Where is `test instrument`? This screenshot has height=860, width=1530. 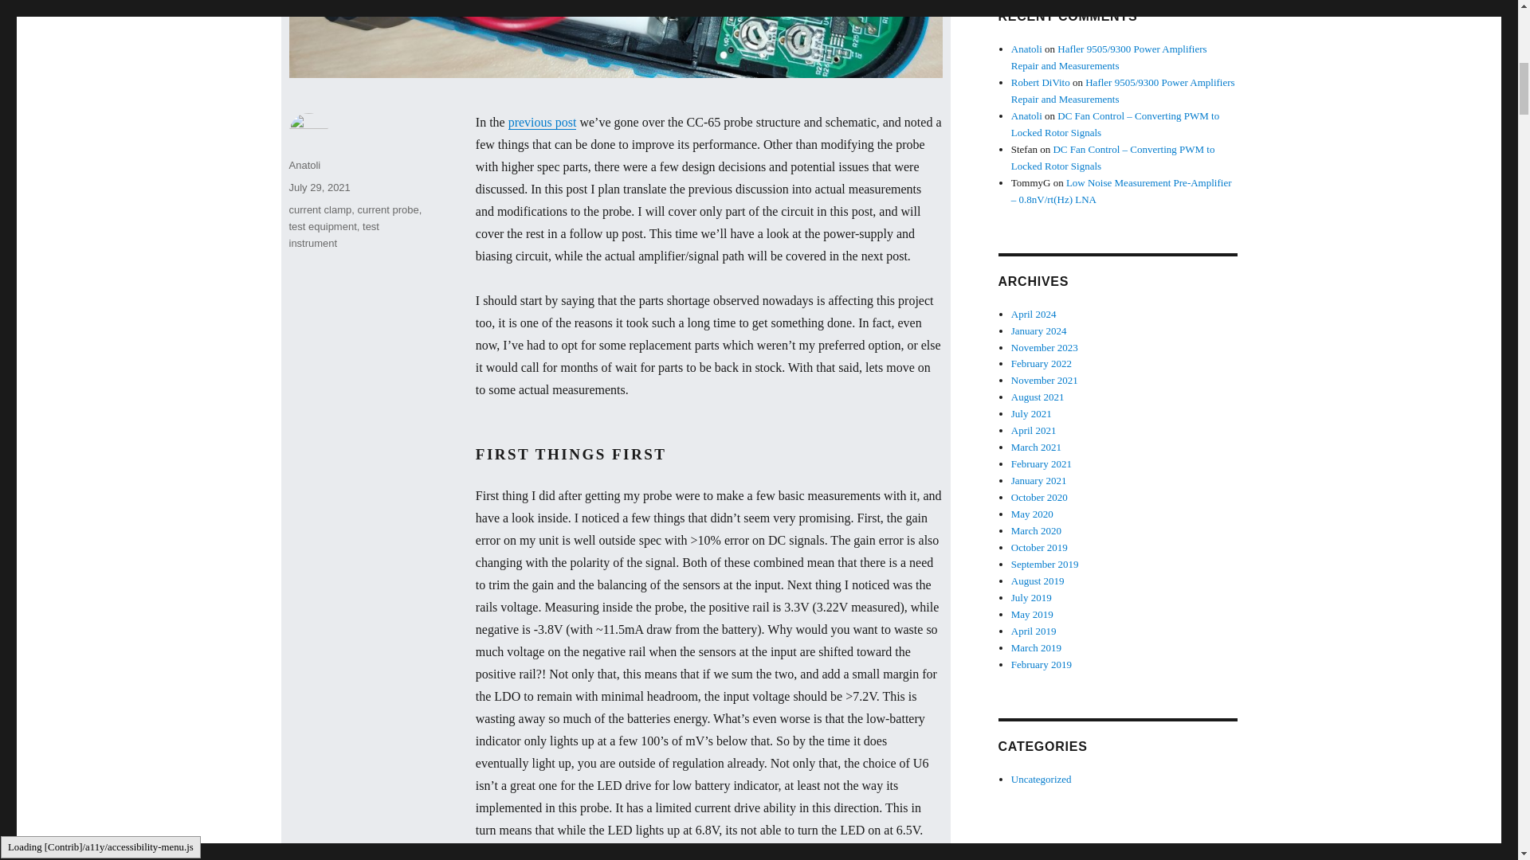
test instrument is located at coordinates (333, 234).